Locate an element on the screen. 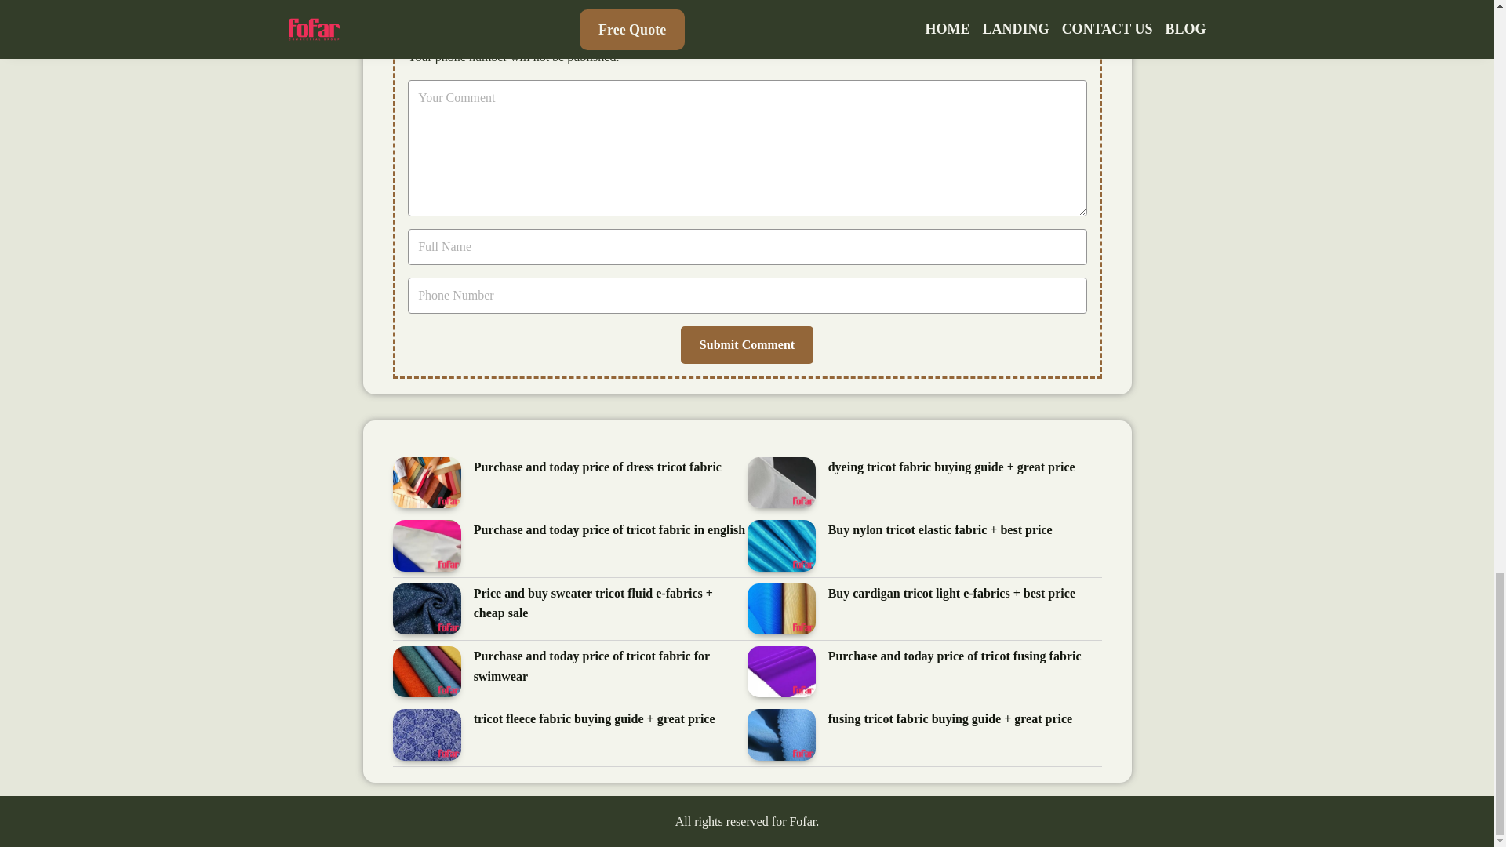 The image size is (1506, 847). Submit Comment is located at coordinates (747, 345).